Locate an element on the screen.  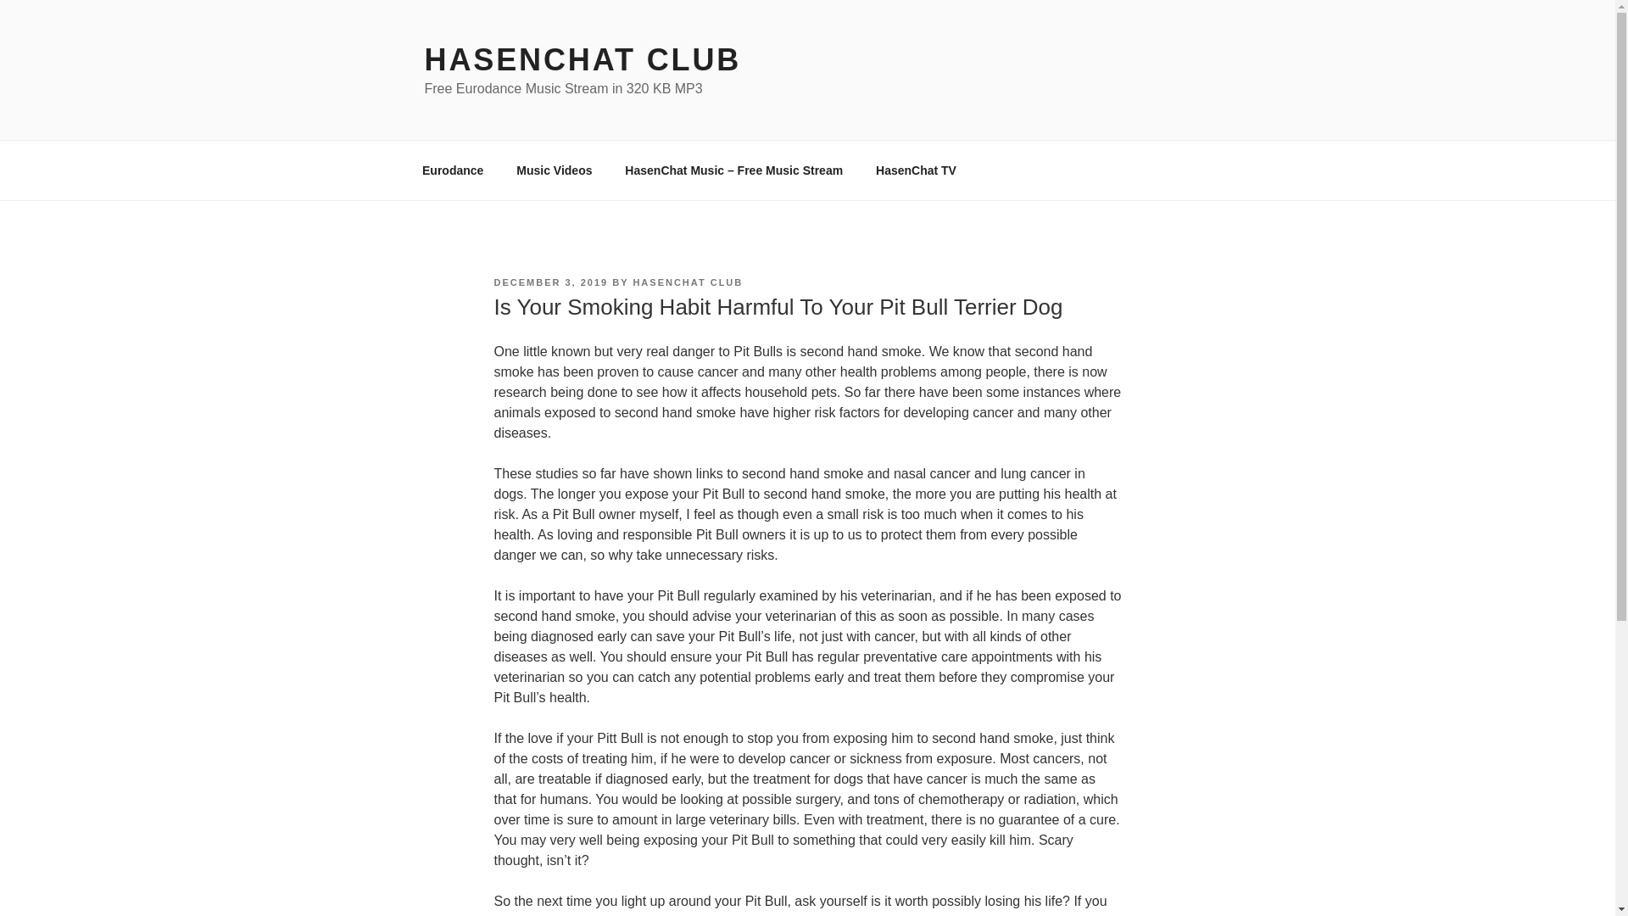
HASENCHAT CLUB is located at coordinates (582, 59).